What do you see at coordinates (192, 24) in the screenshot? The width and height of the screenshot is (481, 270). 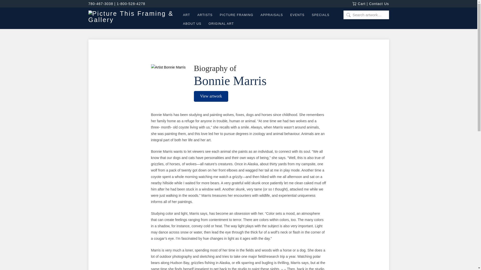 I see `ABOUT US` at bounding box center [192, 24].